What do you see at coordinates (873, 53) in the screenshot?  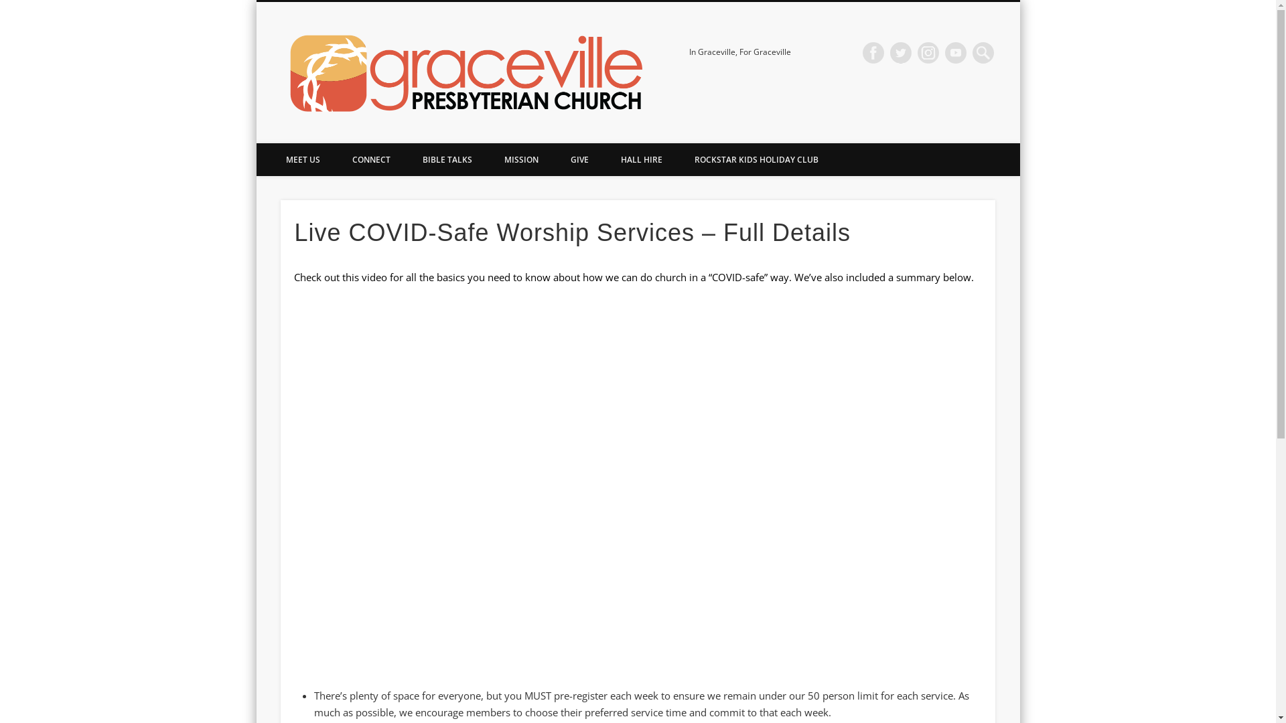 I see `Facebook` at bounding box center [873, 53].